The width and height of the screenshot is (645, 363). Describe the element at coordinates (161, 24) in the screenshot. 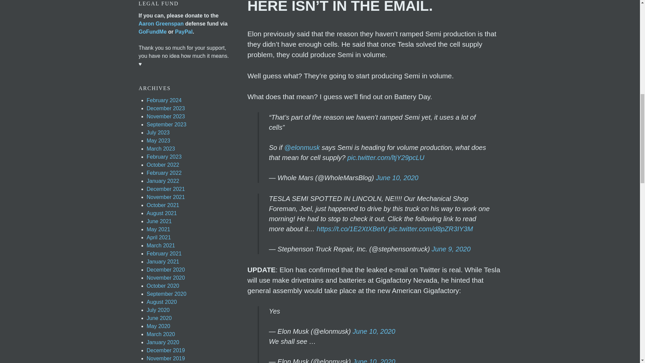

I see `Aaron Greenspan` at that location.